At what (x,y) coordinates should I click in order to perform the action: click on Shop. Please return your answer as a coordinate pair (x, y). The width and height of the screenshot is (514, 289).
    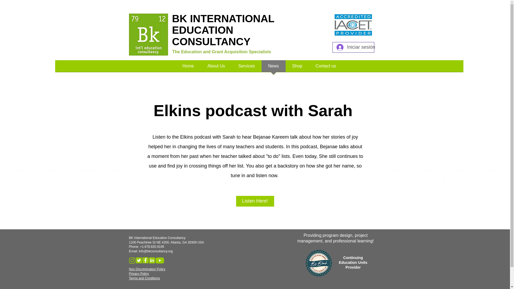
    Looking at the image, I should click on (297, 67).